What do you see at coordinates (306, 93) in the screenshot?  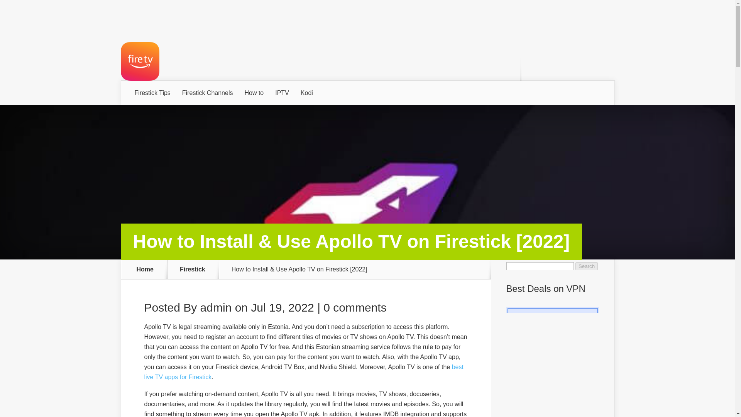 I see `Kodi` at bounding box center [306, 93].